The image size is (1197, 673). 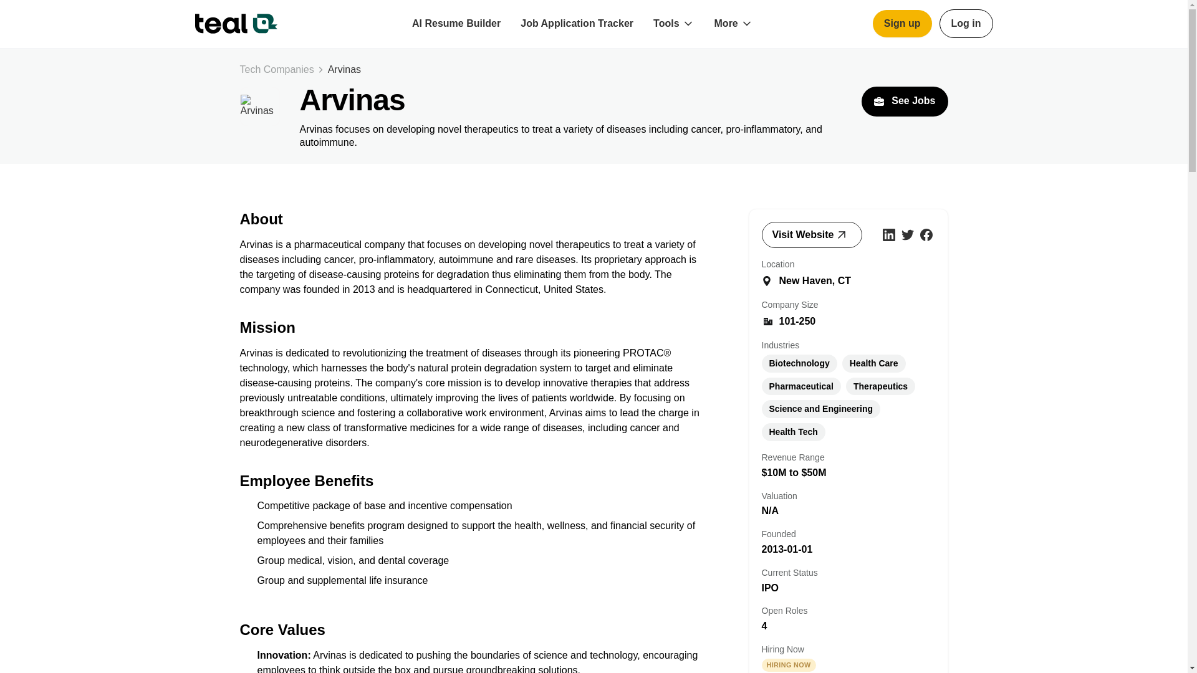 I want to click on Log in, so click(x=966, y=24).